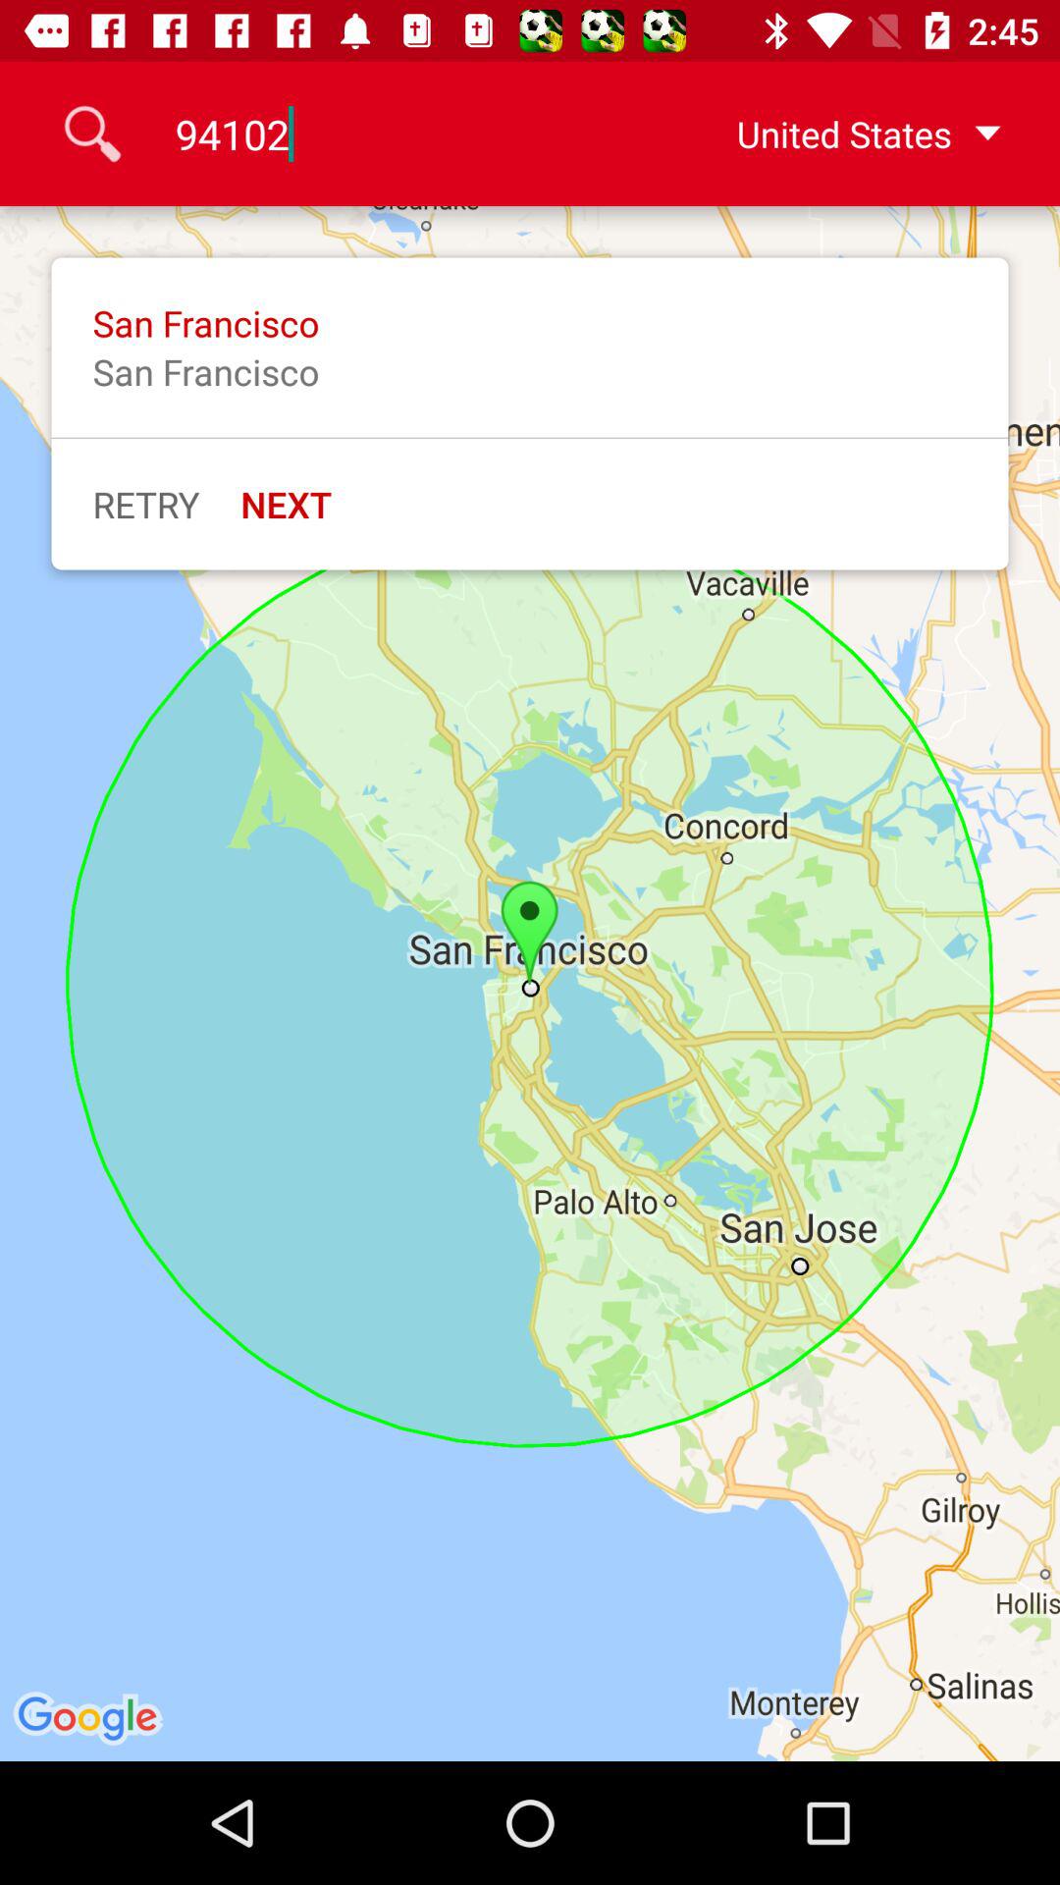 This screenshot has width=1060, height=1885. I want to click on tap the united states item, so click(837, 134).